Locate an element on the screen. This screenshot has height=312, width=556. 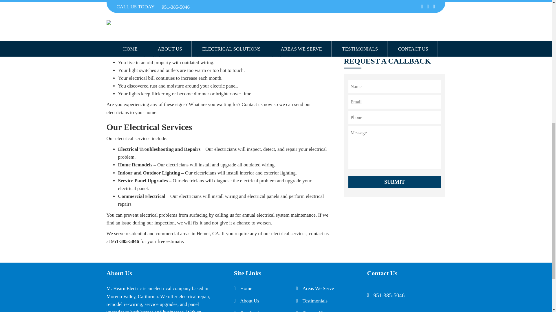
View Detail is located at coordinates (388, 2).